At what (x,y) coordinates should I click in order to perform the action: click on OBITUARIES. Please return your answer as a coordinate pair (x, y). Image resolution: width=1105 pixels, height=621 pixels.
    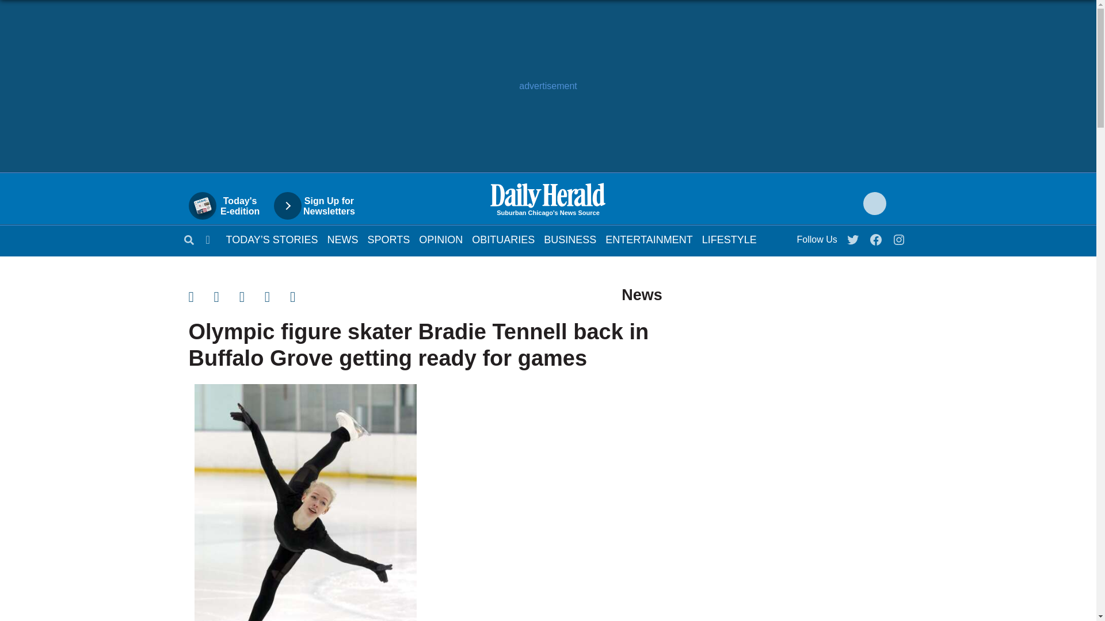
    Looking at the image, I should click on (503, 239).